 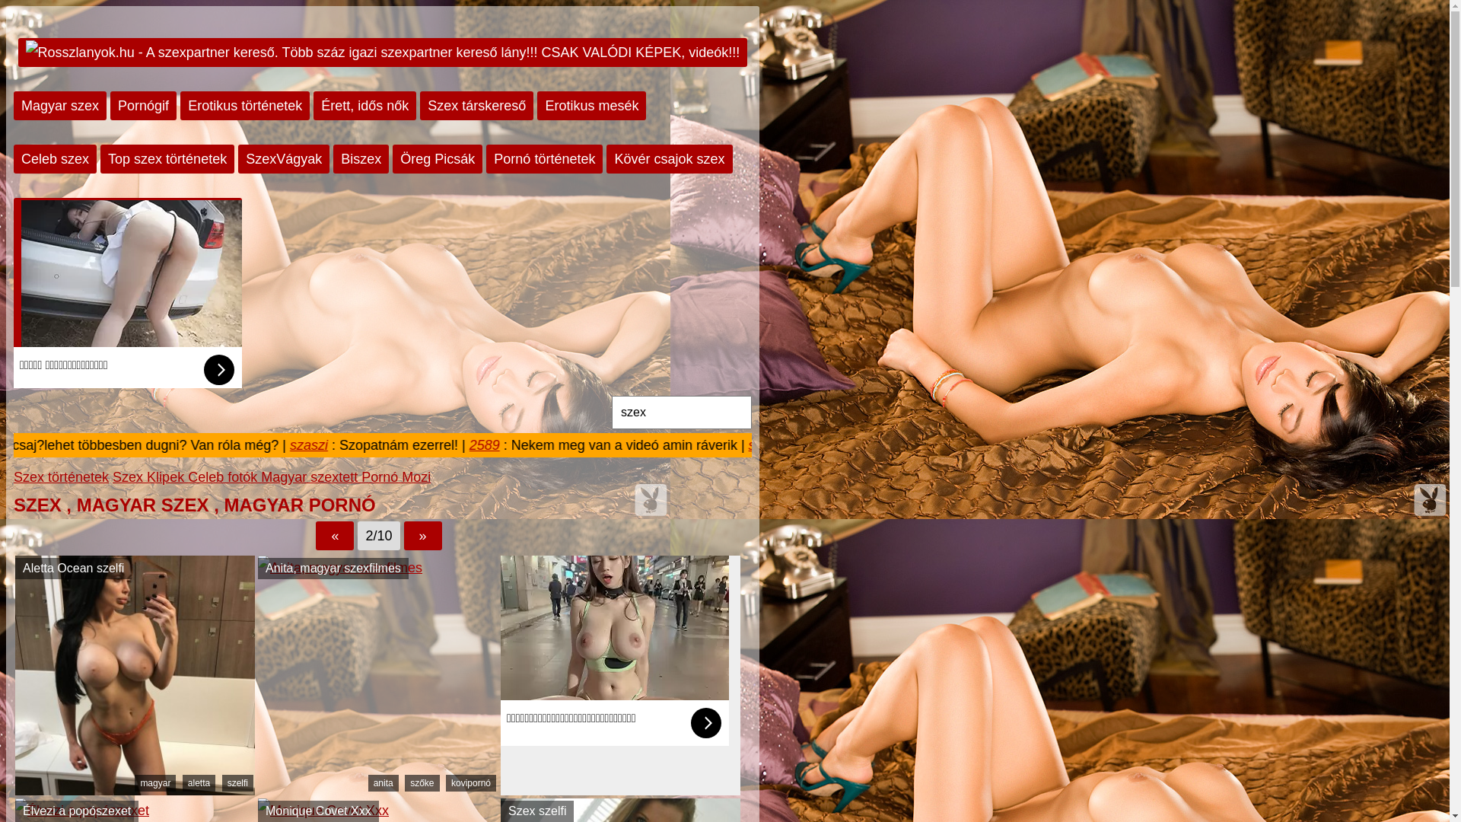 I want to click on mascara, so click(x=90, y=445).